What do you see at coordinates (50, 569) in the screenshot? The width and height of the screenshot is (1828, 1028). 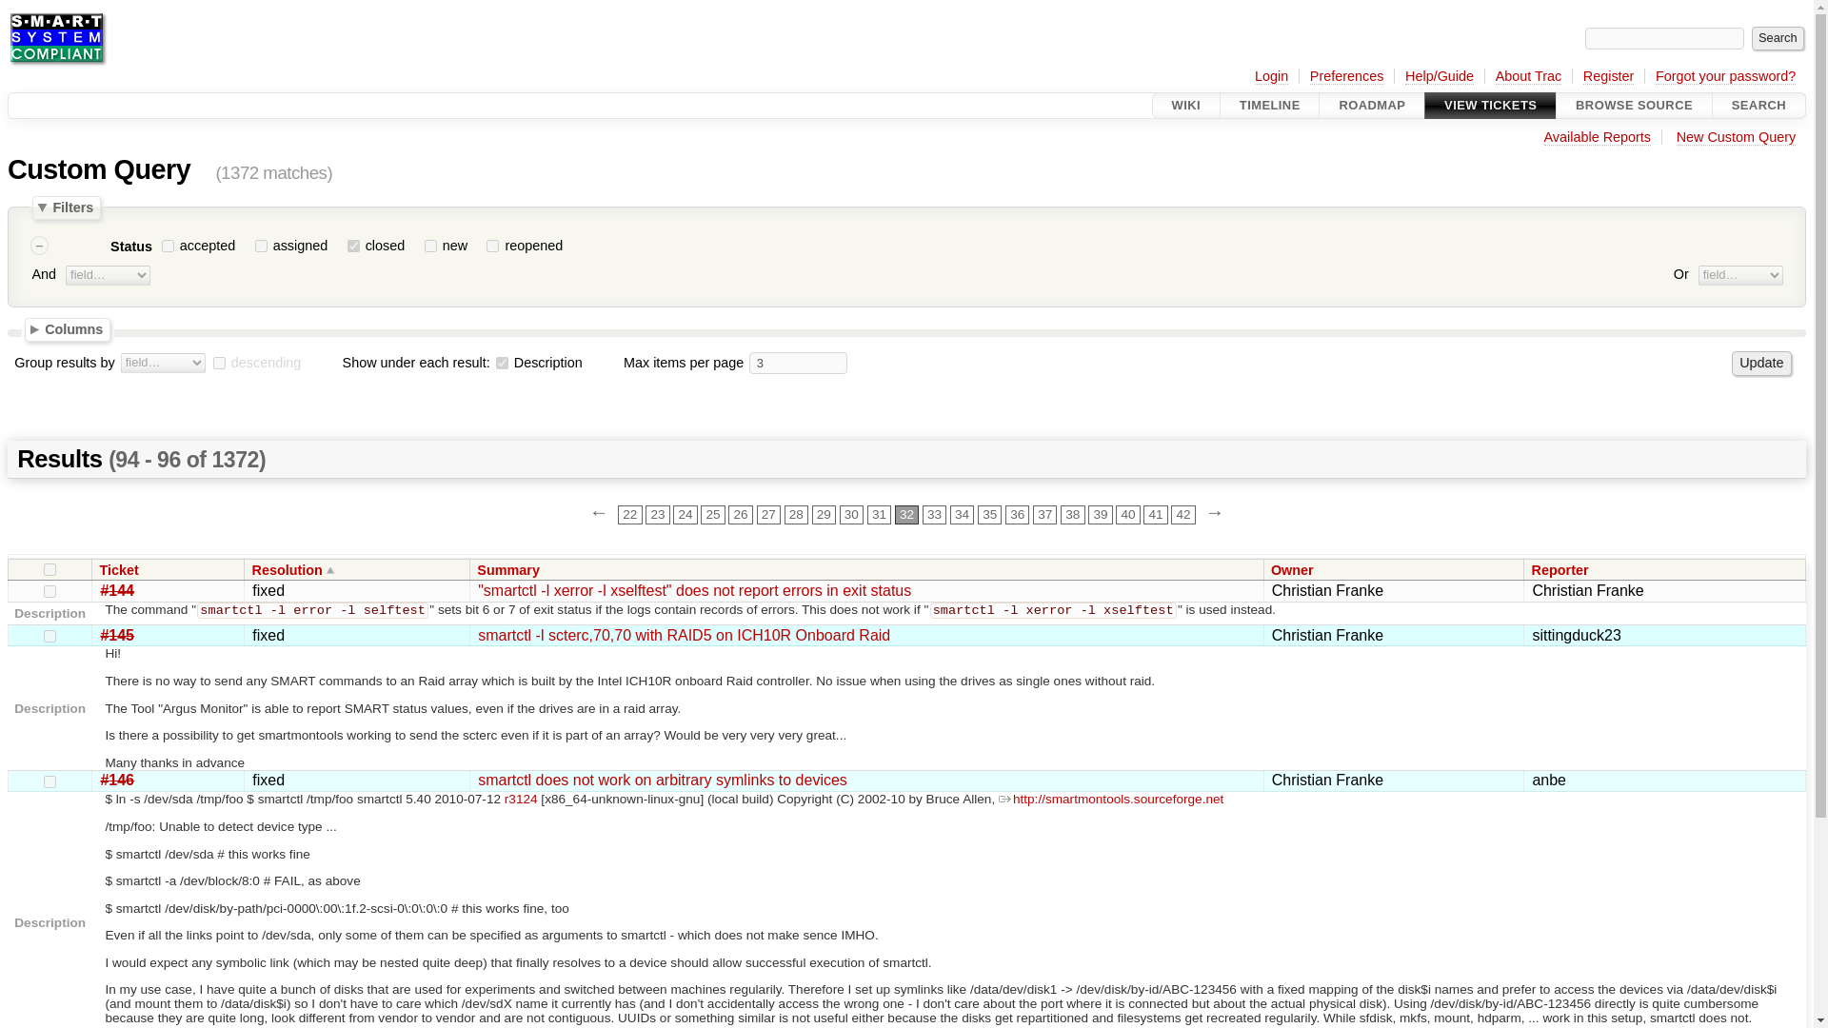 I see `on` at bounding box center [50, 569].